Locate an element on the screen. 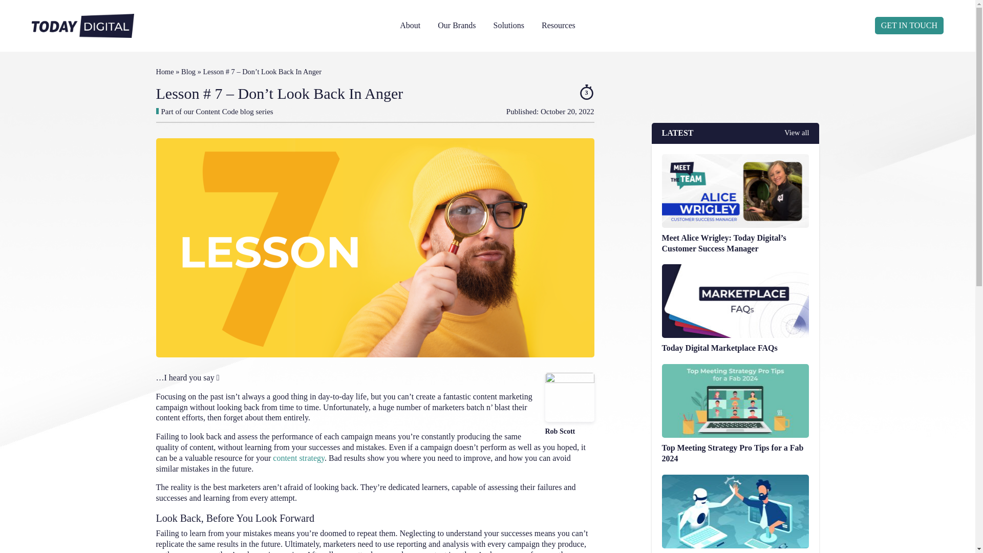  Resources is located at coordinates (558, 26).